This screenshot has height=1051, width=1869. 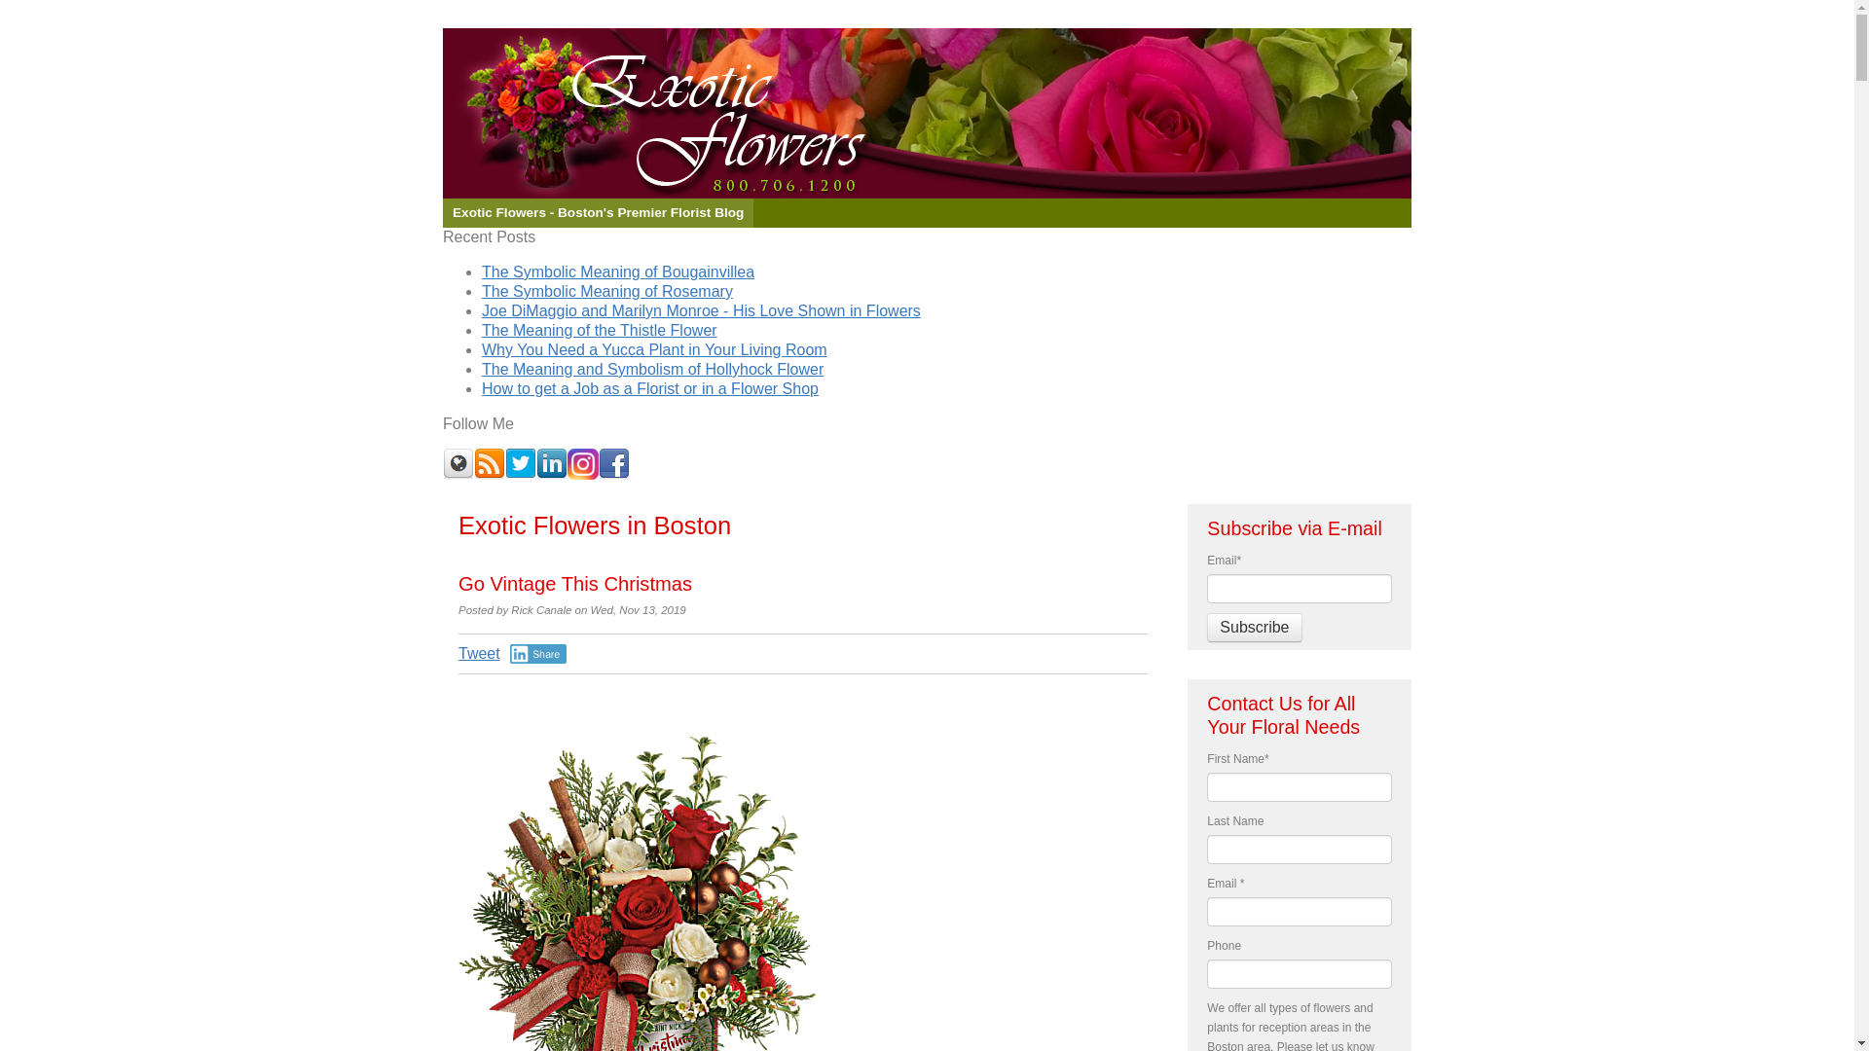 What do you see at coordinates (520, 463) in the screenshot?
I see `Follow us on Twitter` at bounding box center [520, 463].